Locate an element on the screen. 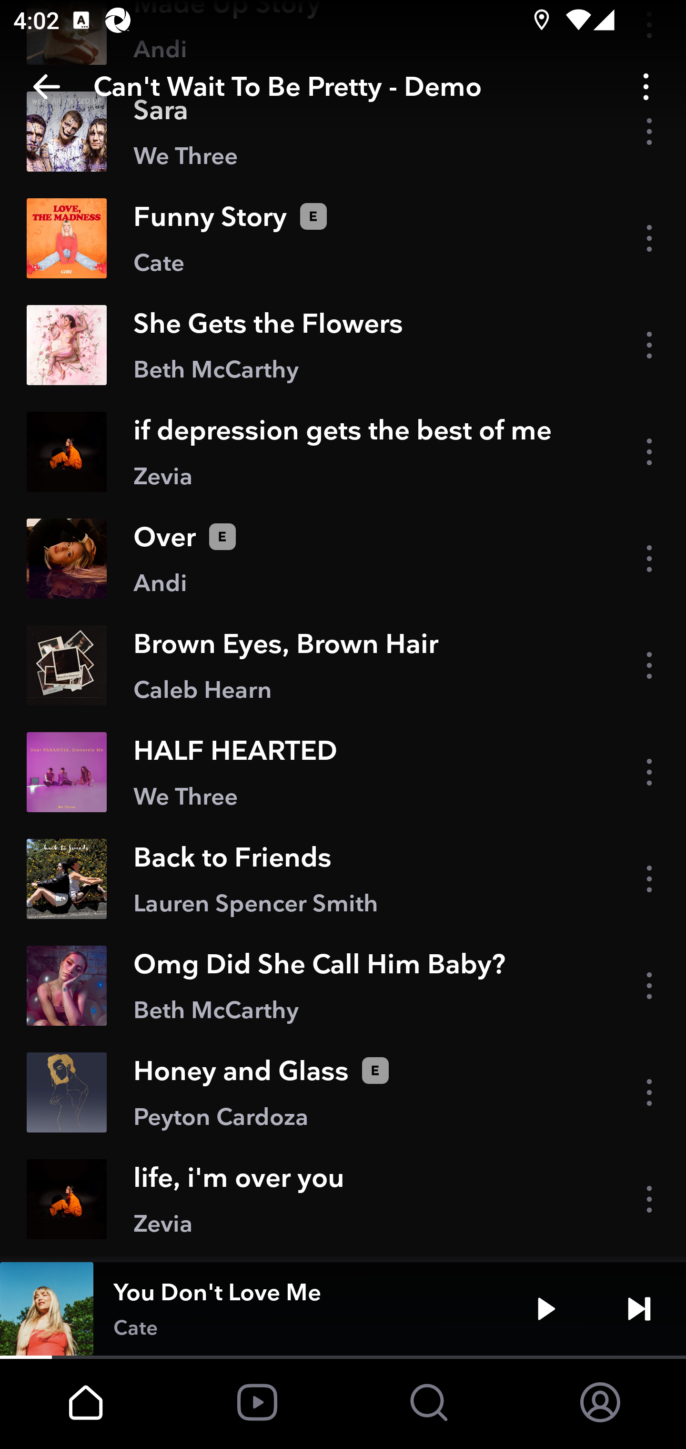 The height and width of the screenshot is (1449, 686). life, i'm over you Zevia is located at coordinates (343, 1199).